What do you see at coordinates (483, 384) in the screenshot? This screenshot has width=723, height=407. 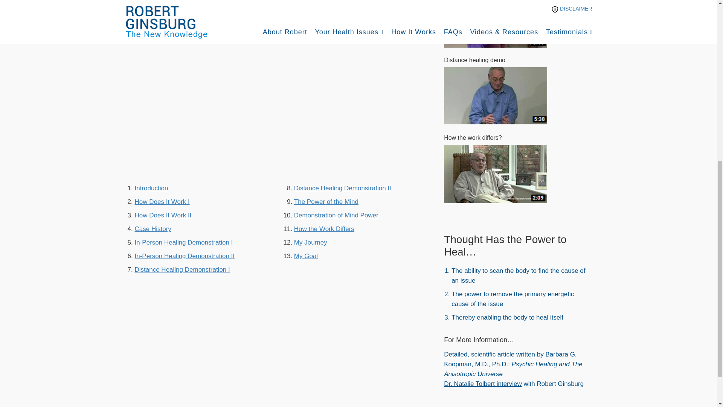 I see `Dr. Natalie Tolbert interview` at bounding box center [483, 384].